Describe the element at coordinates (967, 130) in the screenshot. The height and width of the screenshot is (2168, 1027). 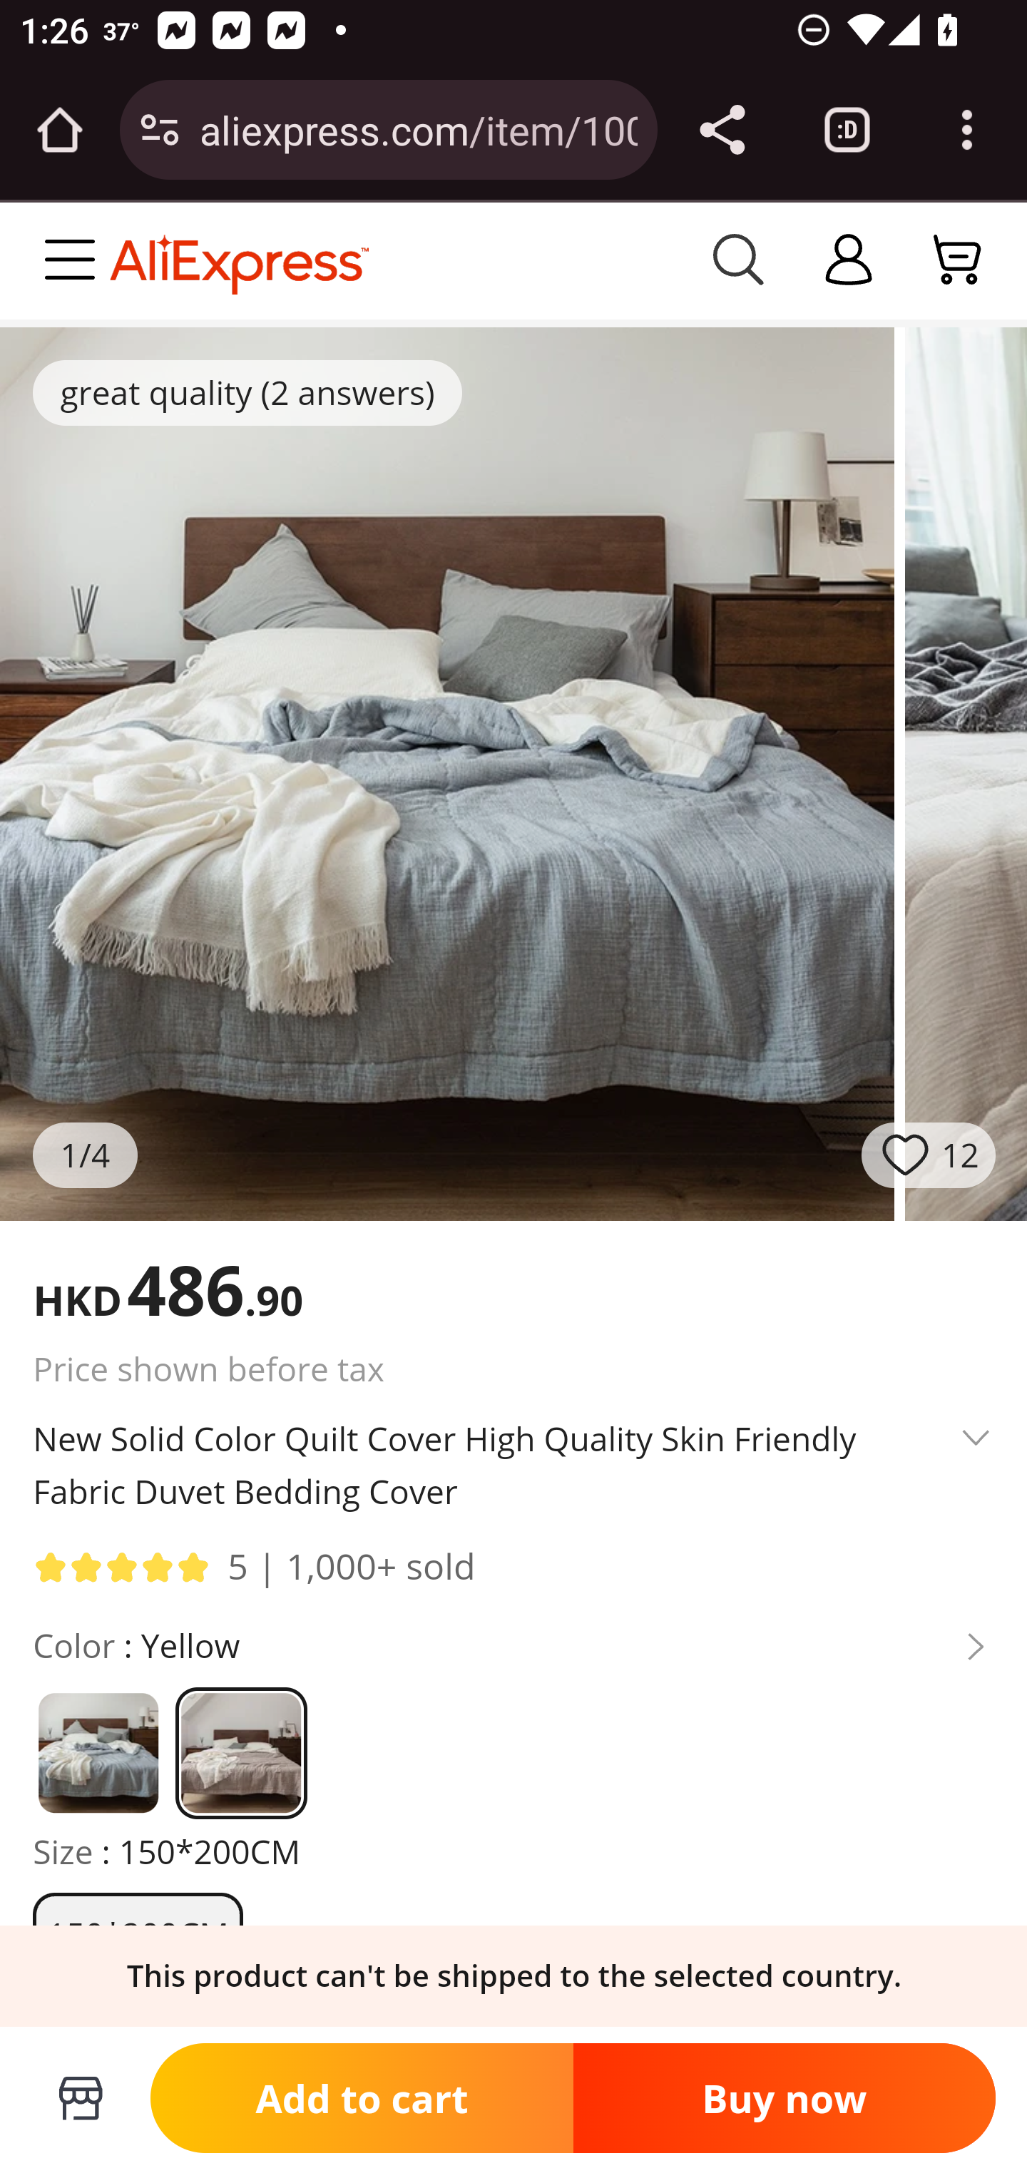
I see `Customize and control Google Chrome` at that location.